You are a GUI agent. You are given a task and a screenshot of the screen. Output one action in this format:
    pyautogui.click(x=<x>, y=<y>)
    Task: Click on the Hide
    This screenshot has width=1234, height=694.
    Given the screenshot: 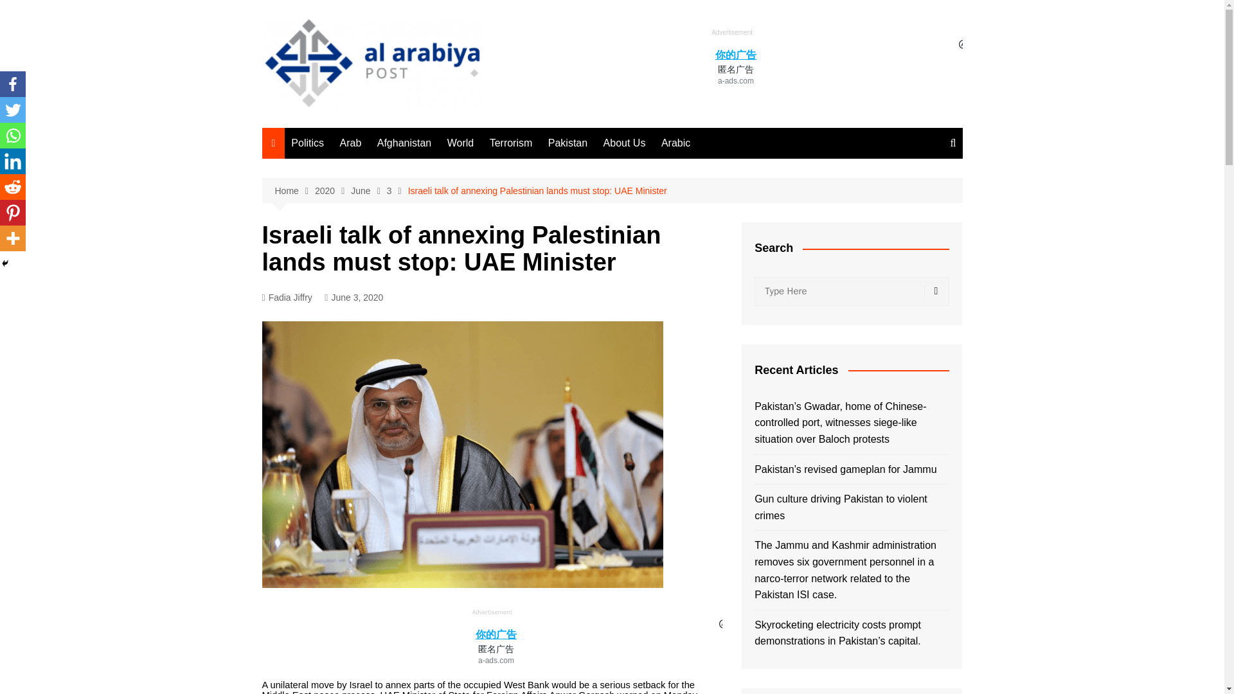 What is the action you would take?
    pyautogui.click(x=5, y=263)
    